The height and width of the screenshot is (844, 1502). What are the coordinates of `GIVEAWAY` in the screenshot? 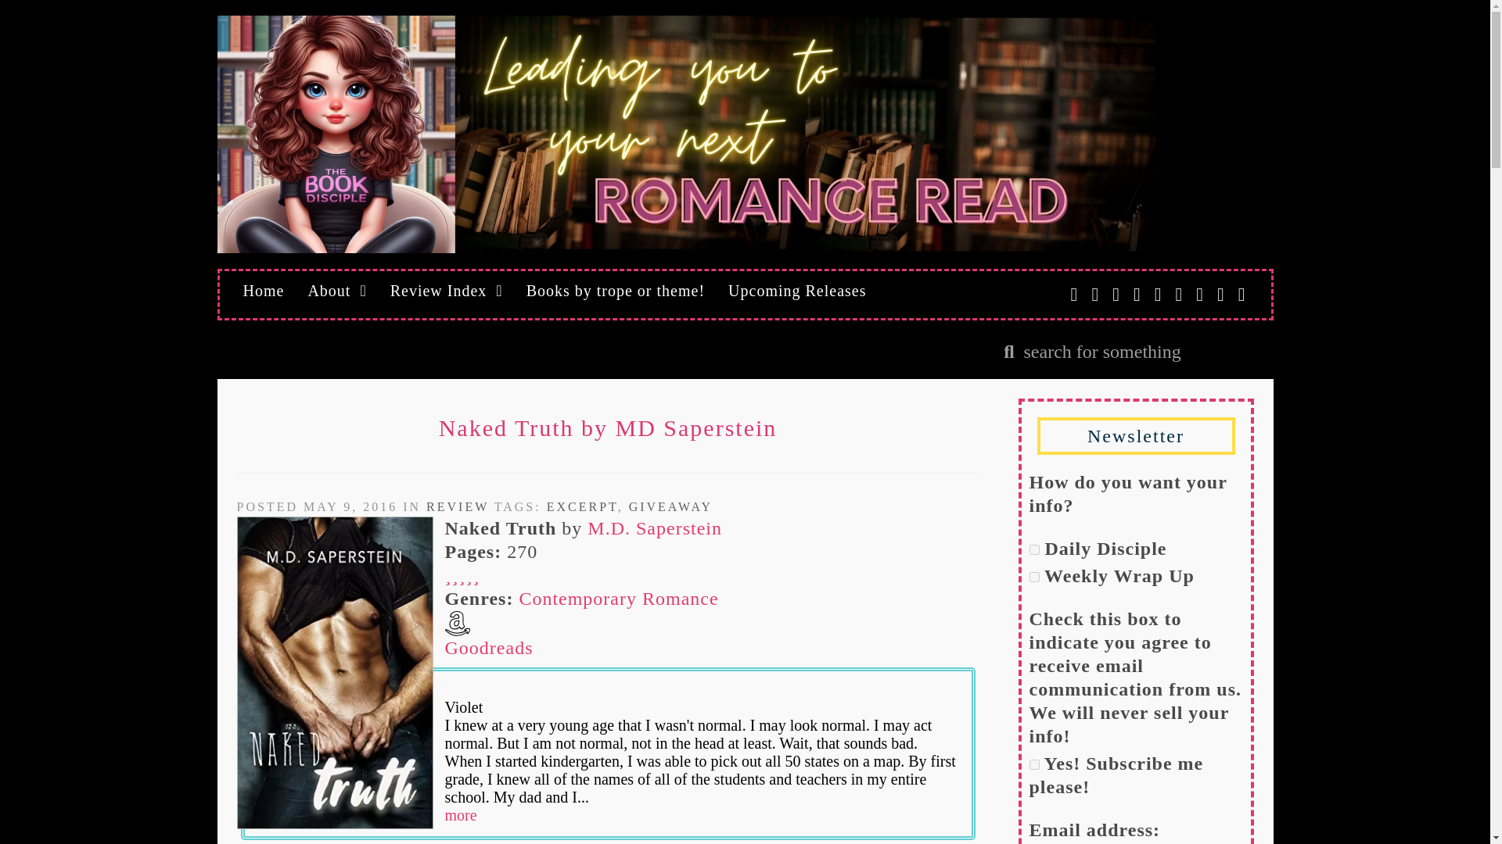 It's located at (670, 506).